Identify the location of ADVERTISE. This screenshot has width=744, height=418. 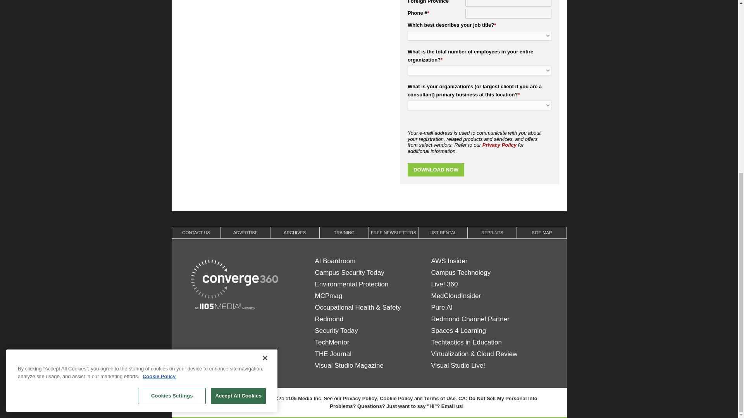
(245, 232).